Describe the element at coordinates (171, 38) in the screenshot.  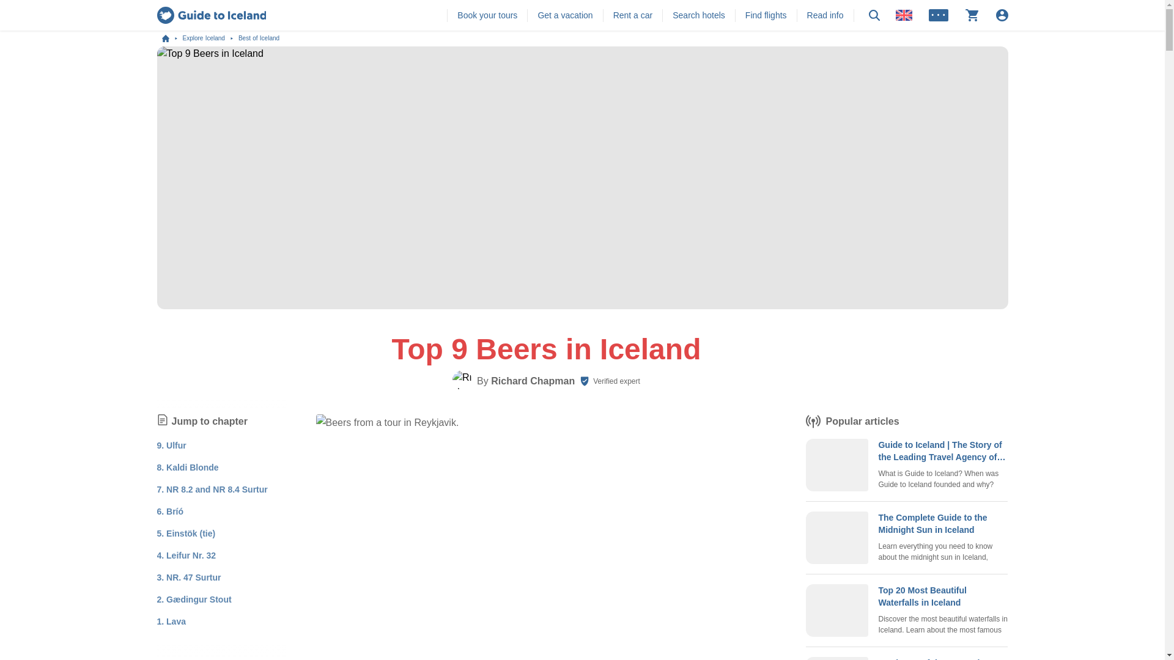
I see `Guide to Iceland` at that location.